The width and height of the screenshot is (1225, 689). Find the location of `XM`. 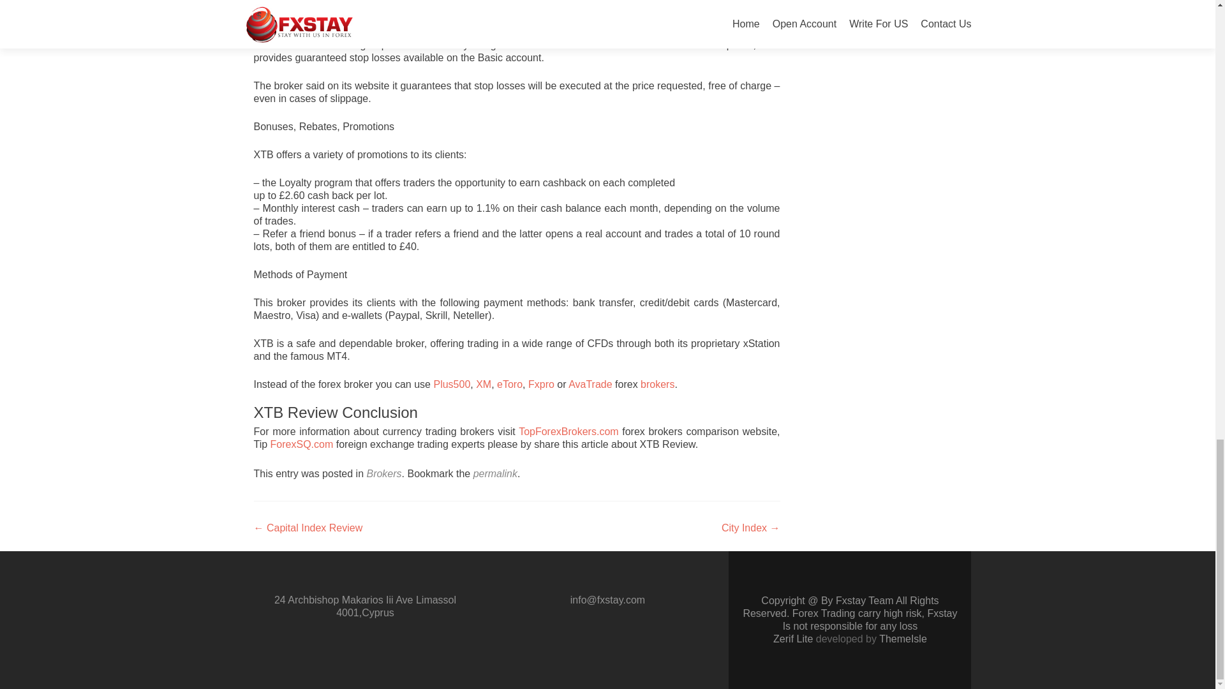

XM is located at coordinates (484, 384).